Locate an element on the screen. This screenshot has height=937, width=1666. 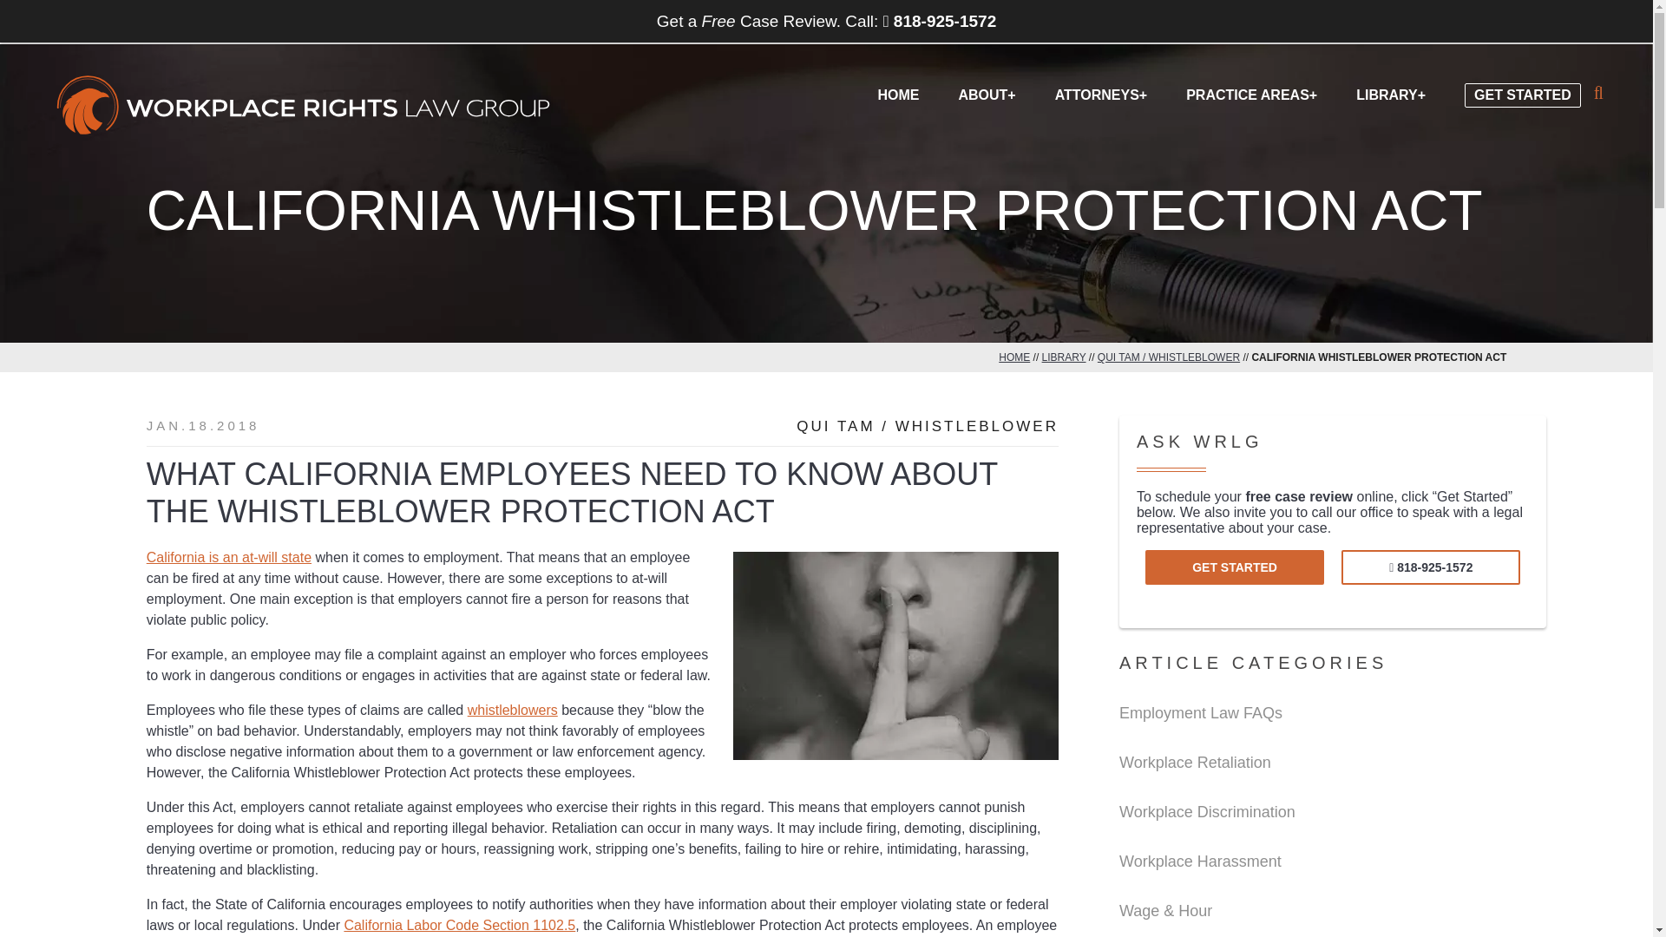
Call Us is located at coordinates (1430, 567).